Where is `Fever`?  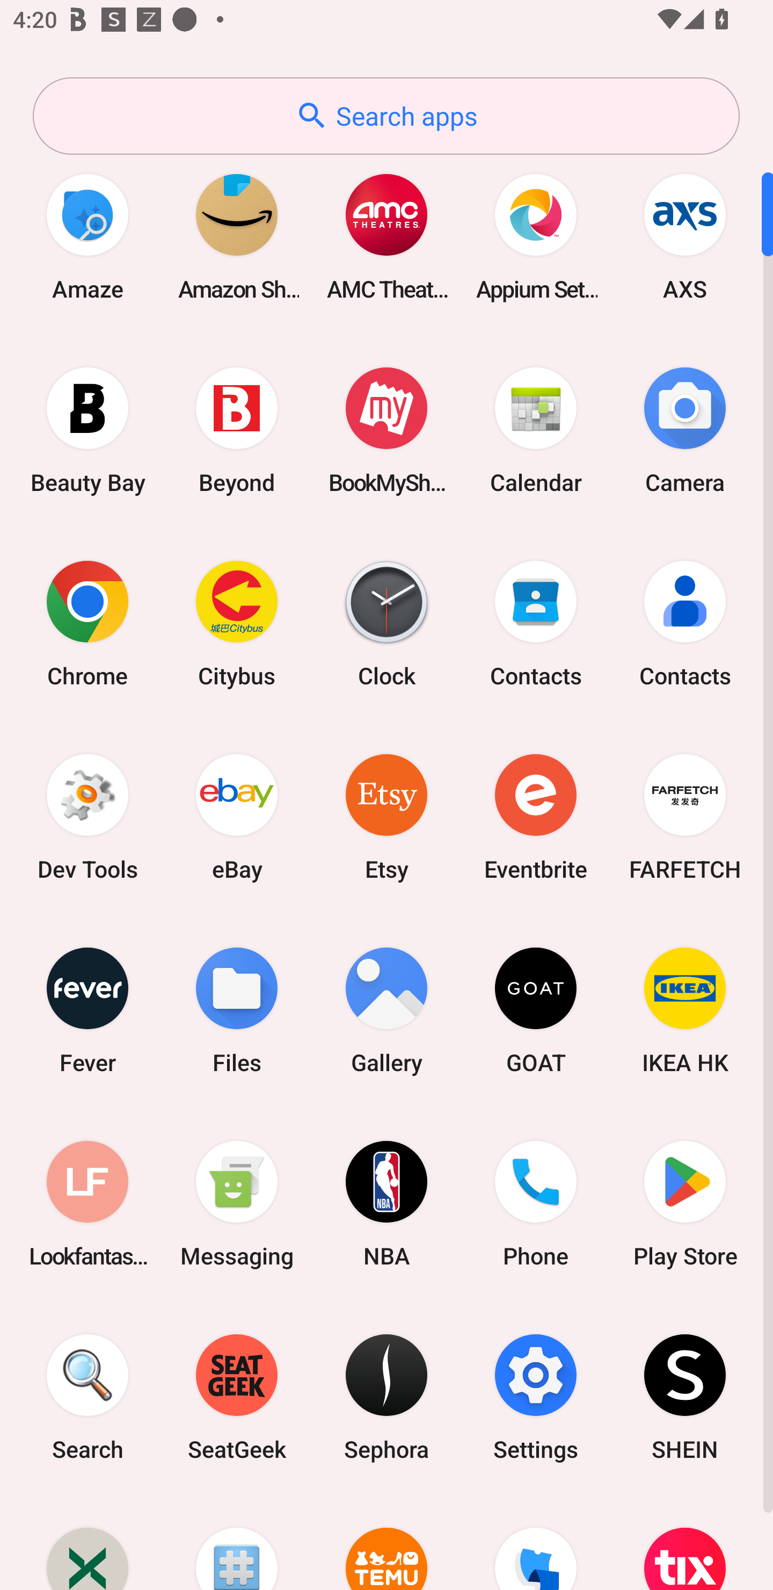
Fever is located at coordinates (87, 1010).